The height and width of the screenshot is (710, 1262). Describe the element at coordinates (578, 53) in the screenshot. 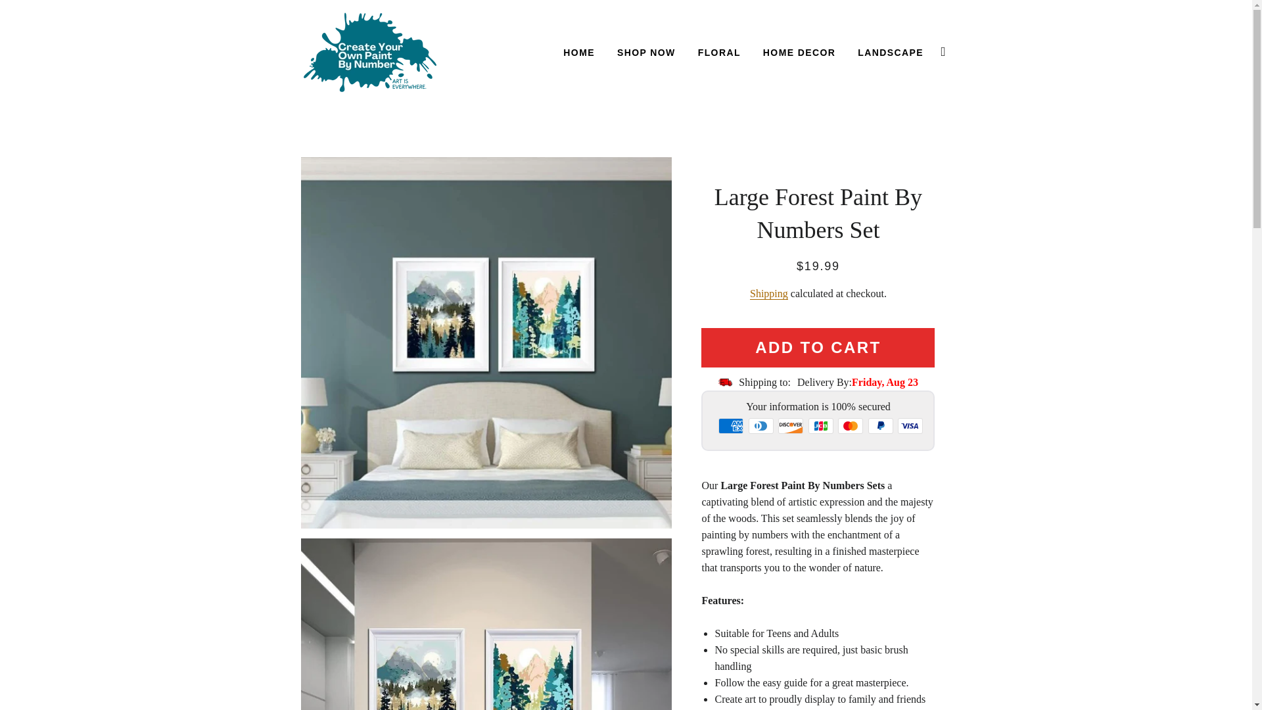

I see `HOME` at that location.